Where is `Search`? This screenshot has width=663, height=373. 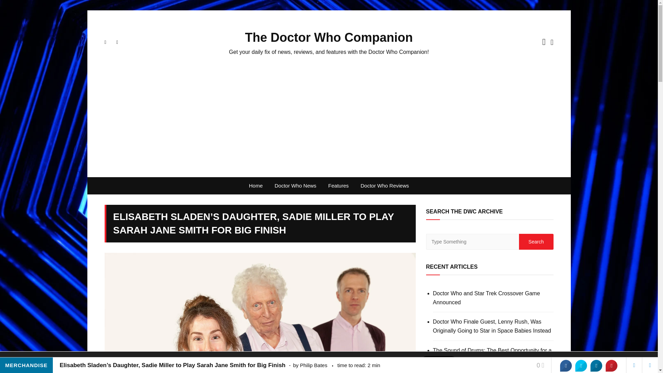
Search is located at coordinates (536, 242).